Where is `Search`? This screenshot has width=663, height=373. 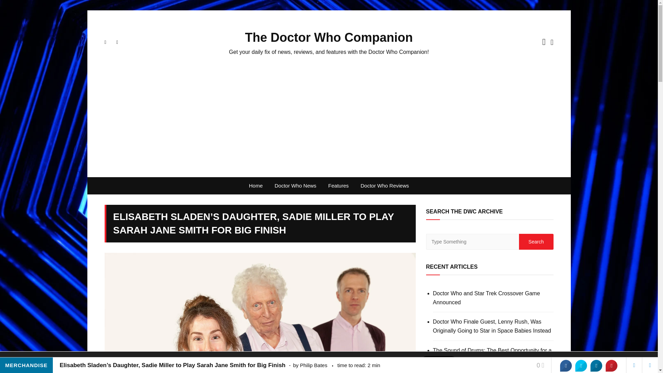
Search is located at coordinates (536, 242).